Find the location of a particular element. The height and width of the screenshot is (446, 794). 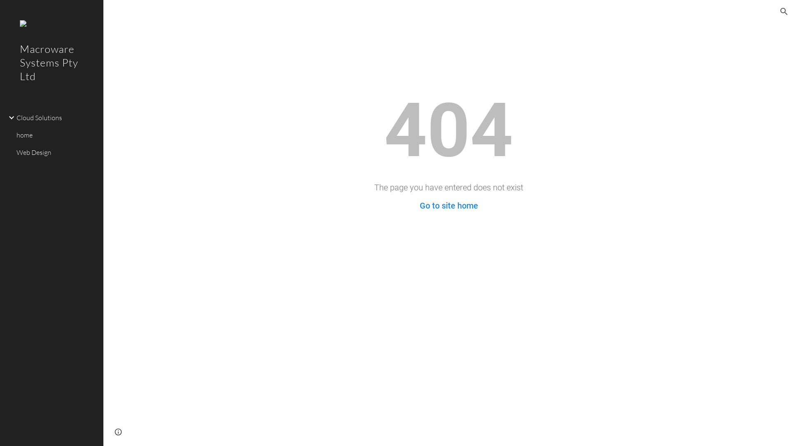

Macroware Systems Pty Ltd is located at coordinates (52, 74).